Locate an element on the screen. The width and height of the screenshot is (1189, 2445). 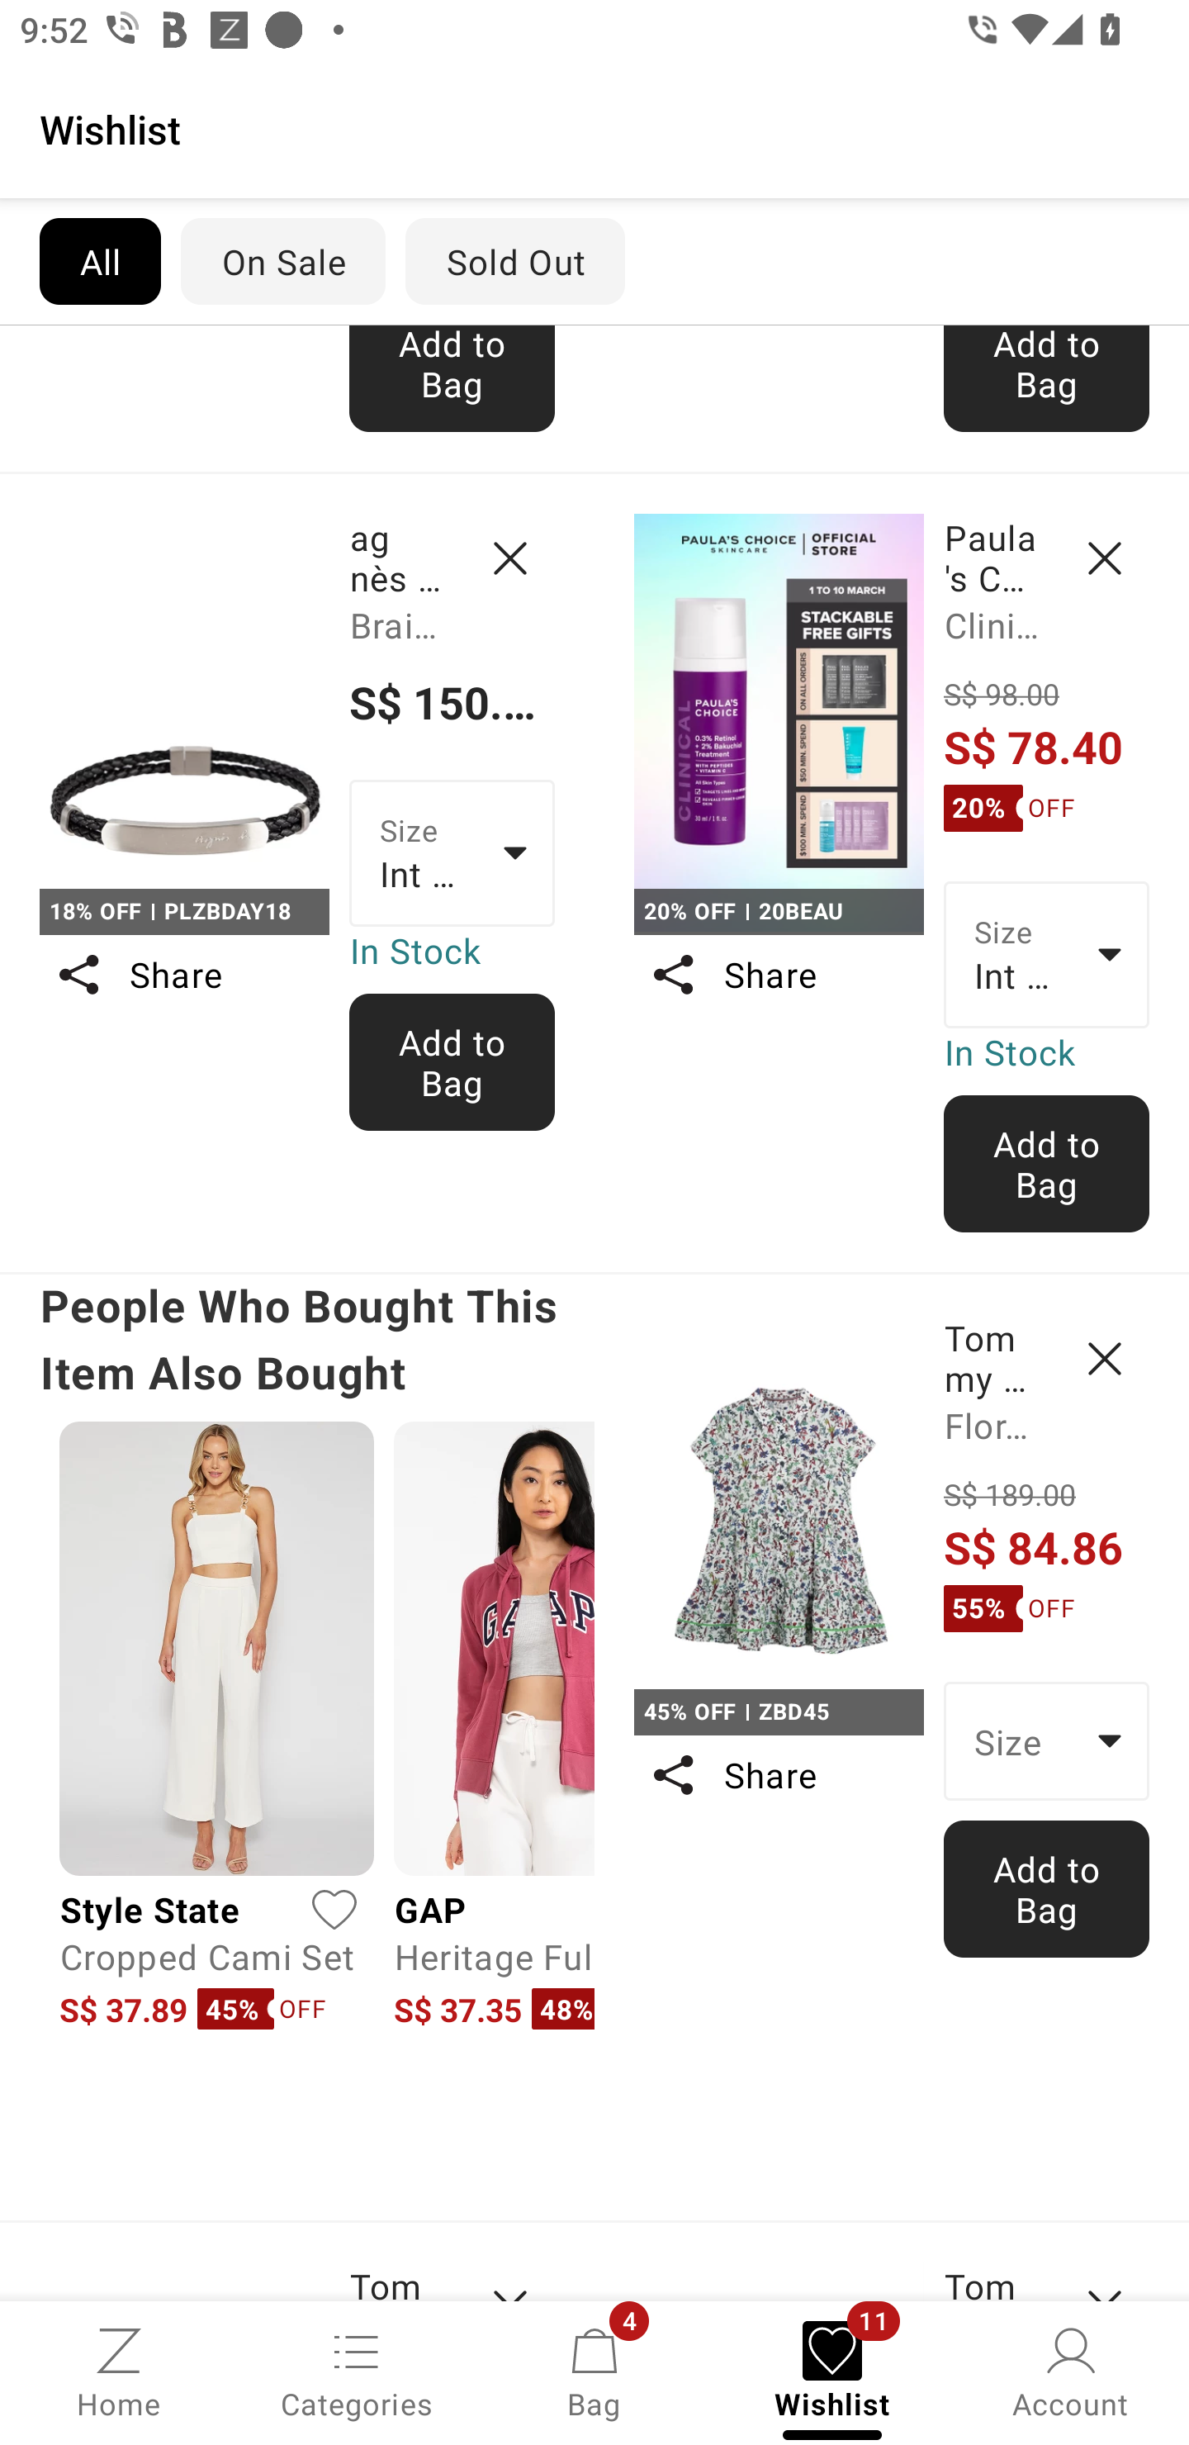
Account is located at coordinates (1070, 2371).